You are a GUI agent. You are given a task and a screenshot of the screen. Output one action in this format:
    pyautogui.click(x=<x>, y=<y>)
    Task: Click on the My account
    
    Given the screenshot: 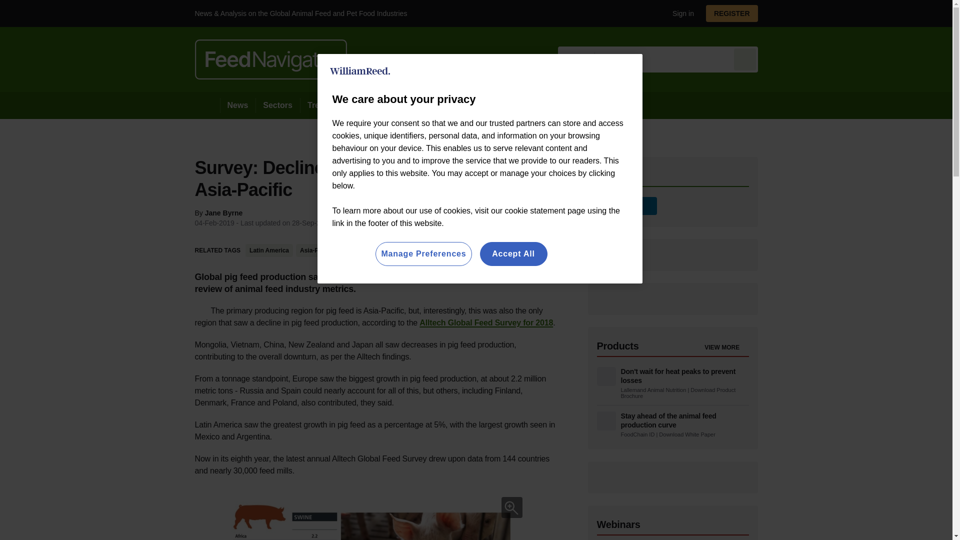 What is the action you would take?
    pyautogui.click(x=735, y=13)
    